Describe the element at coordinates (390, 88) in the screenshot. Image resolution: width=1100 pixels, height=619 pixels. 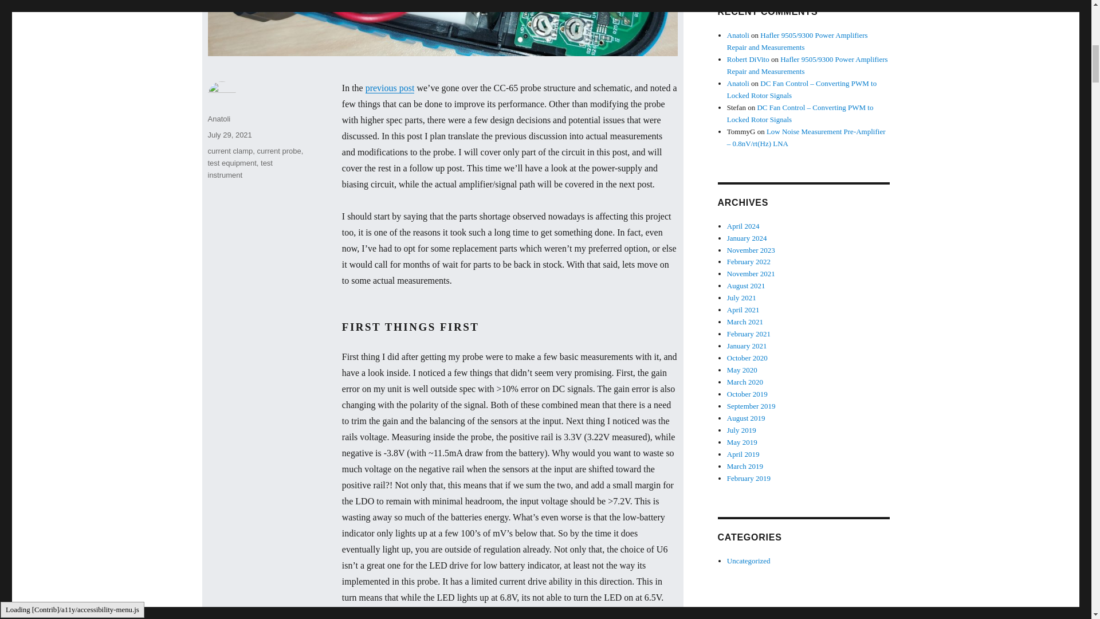
I see `previous post` at that location.